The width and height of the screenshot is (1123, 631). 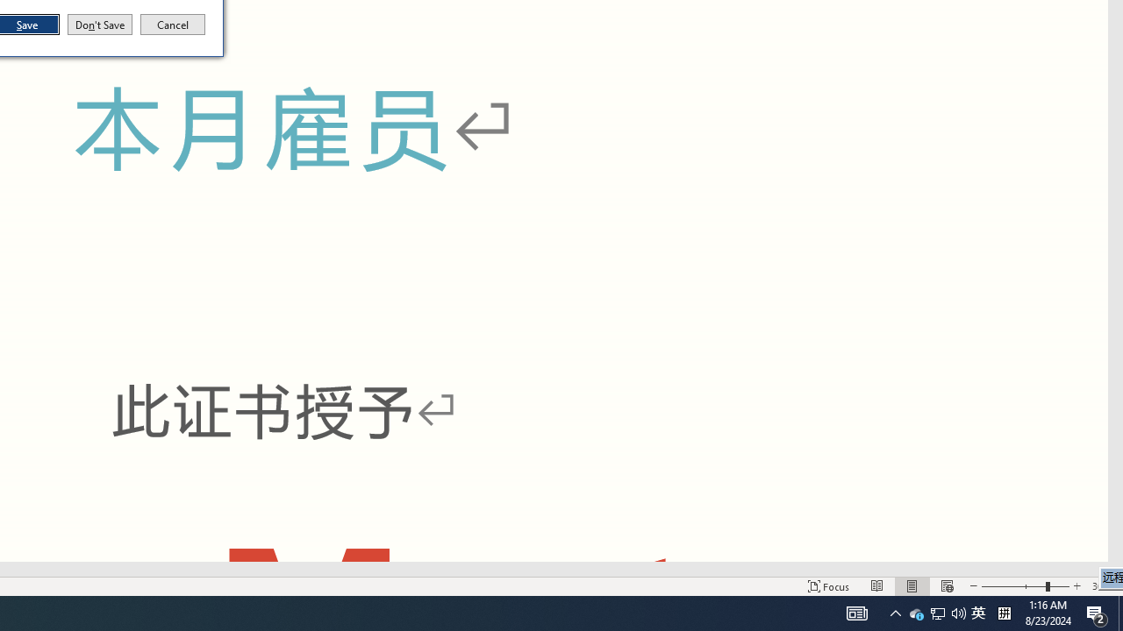 What do you see at coordinates (938, 613) in the screenshot?
I see `Zoom` at bounding box center [938, 613].